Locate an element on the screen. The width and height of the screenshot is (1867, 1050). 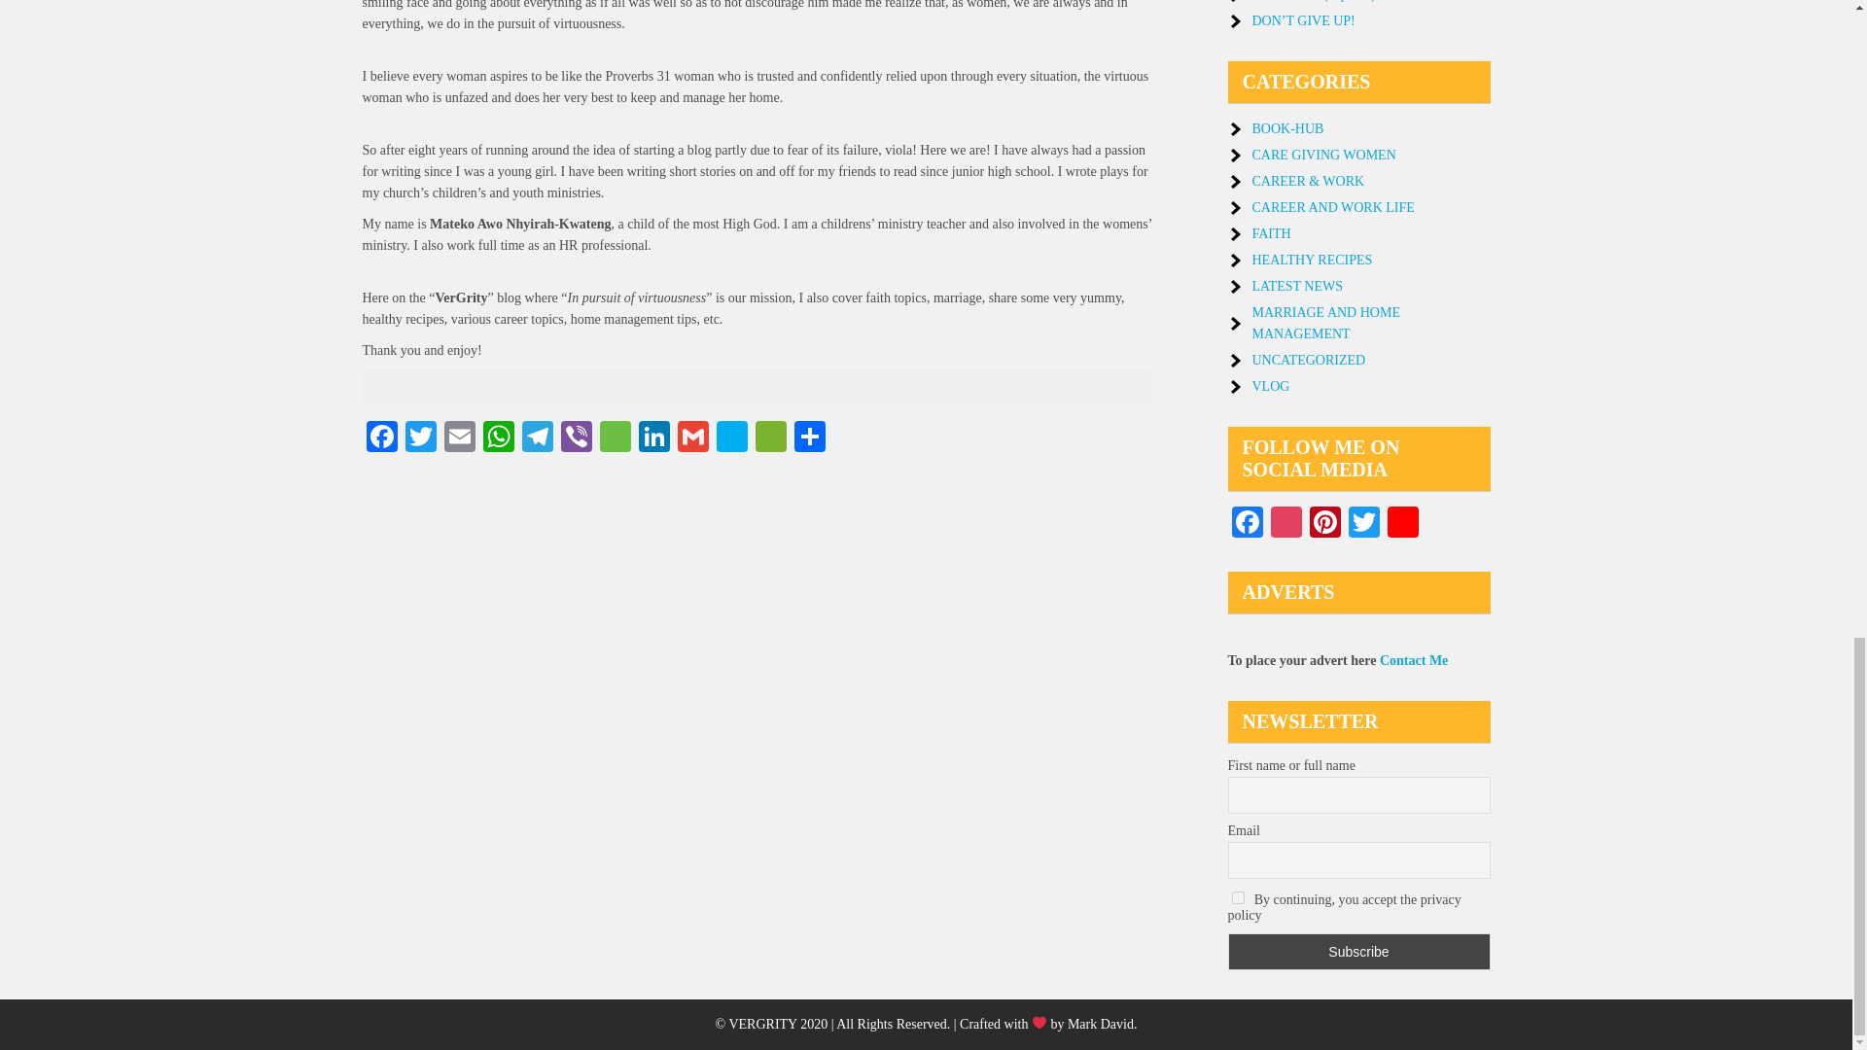
Gmail is located at coordinates (691, 438).